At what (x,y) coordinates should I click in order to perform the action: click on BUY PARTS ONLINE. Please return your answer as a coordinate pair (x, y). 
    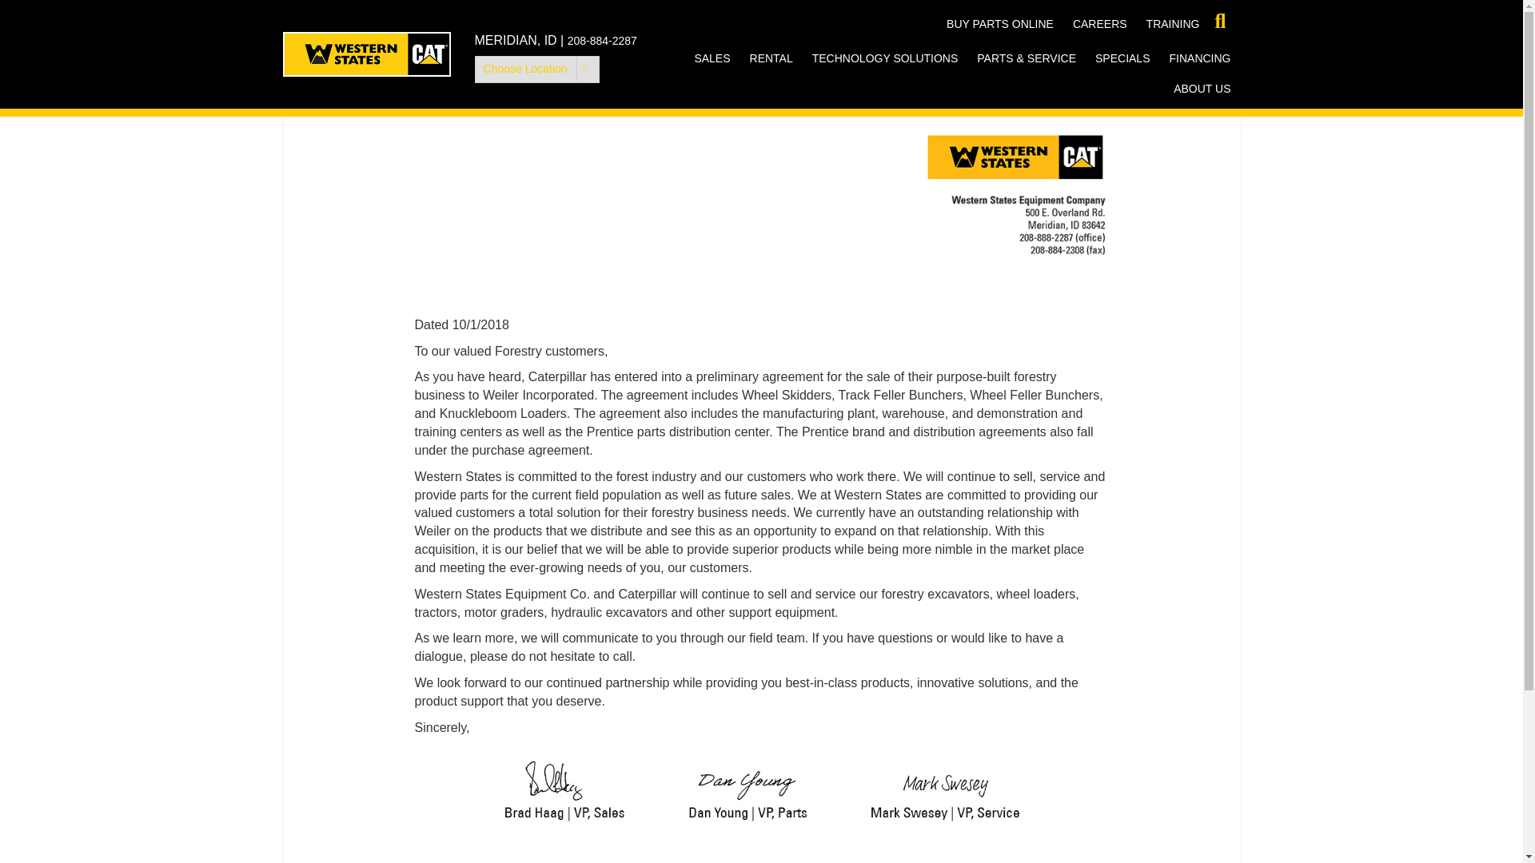
    Looking at the image, I should click on (999, 23).